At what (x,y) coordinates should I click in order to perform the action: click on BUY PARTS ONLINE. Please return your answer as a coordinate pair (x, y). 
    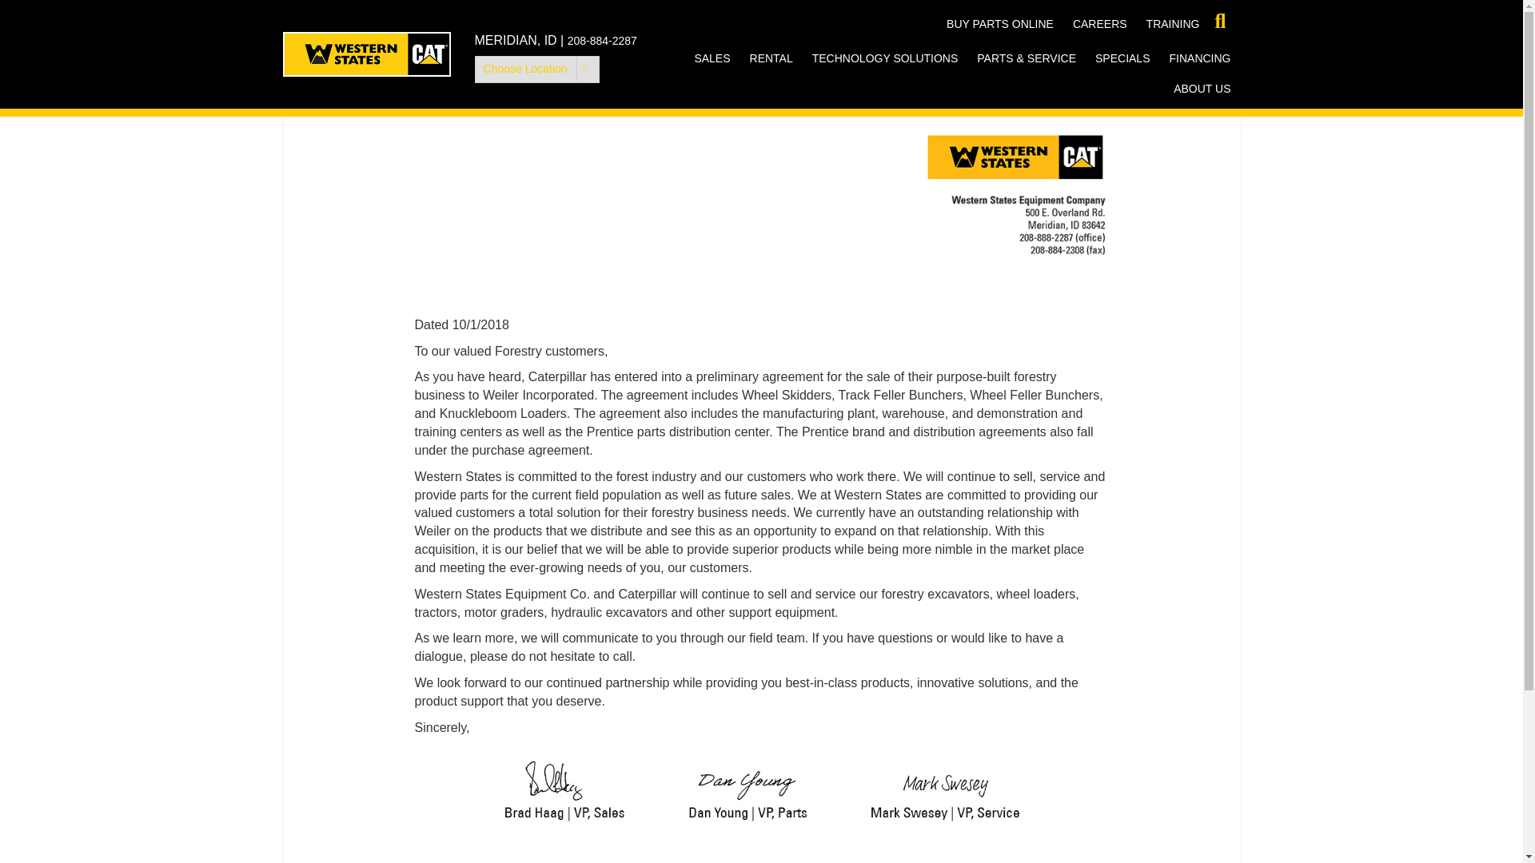
    Looking at the image, I should click on (999, 23).